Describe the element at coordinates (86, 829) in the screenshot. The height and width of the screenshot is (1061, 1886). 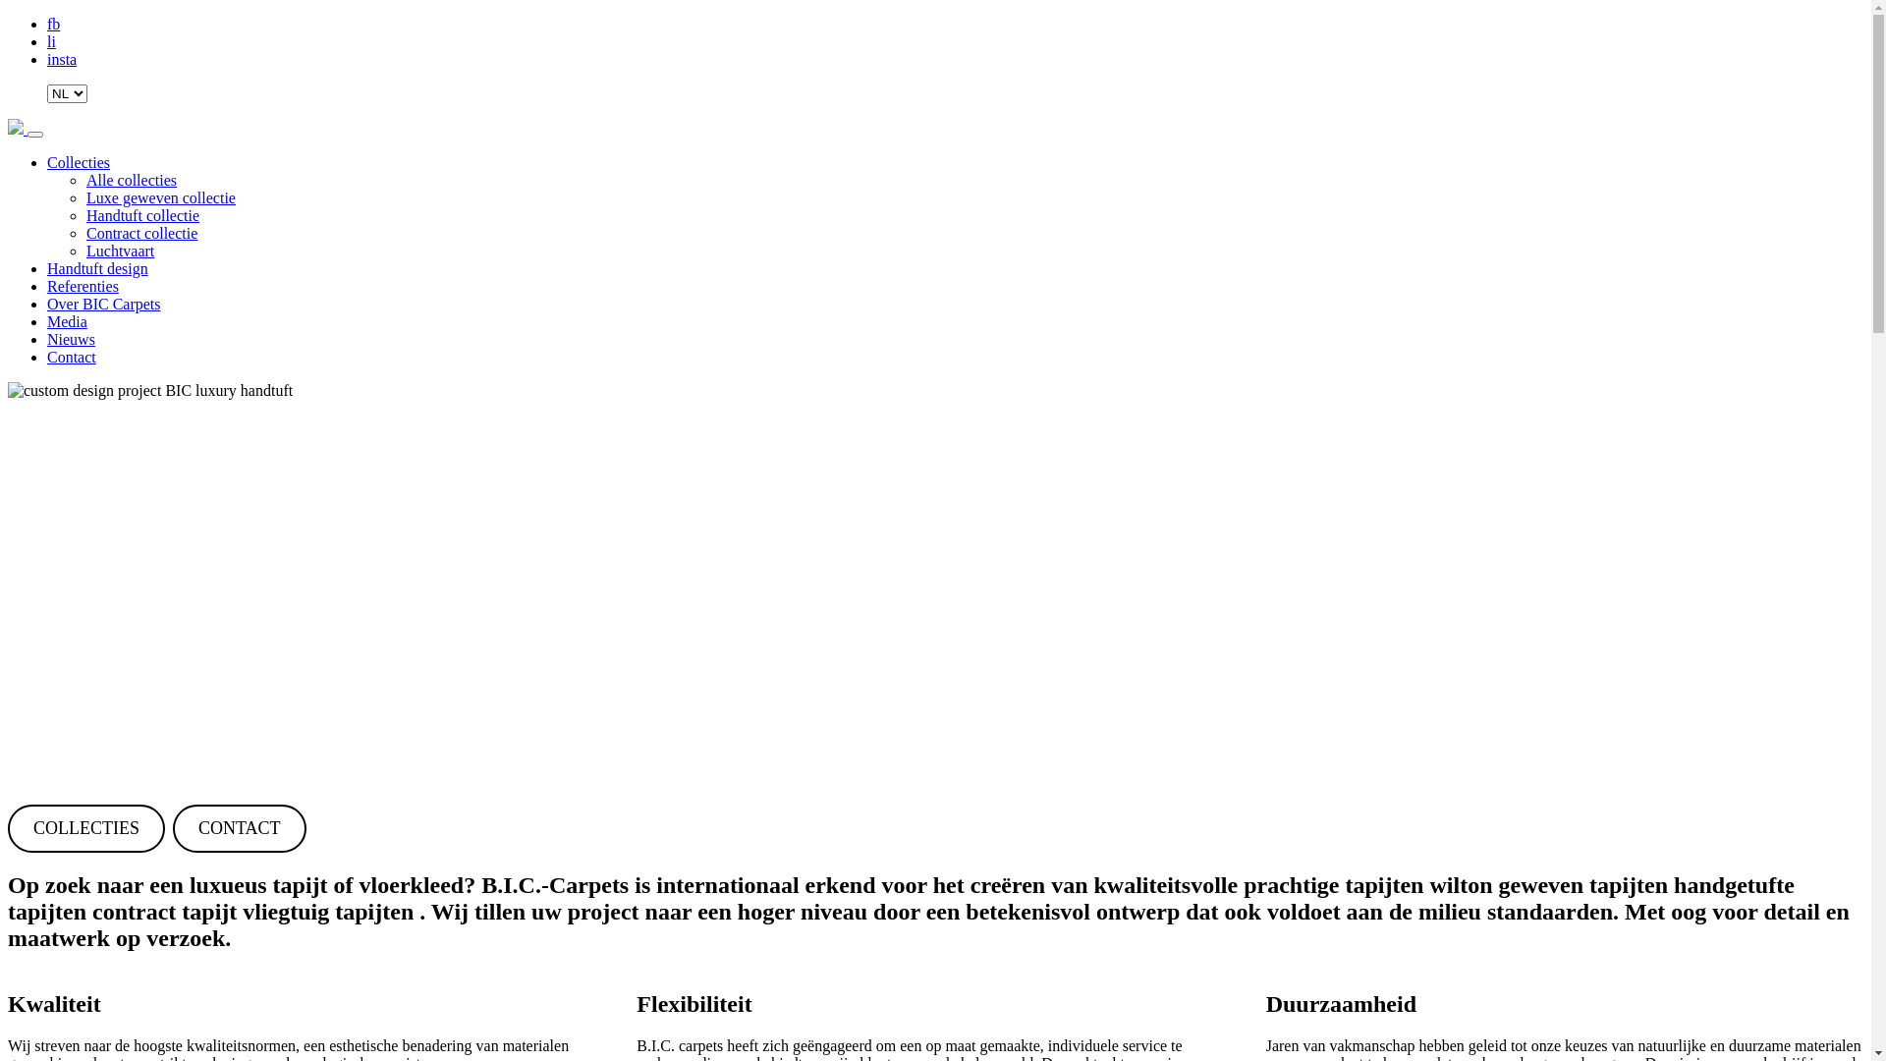
I see `COLLECTIES` at that location.